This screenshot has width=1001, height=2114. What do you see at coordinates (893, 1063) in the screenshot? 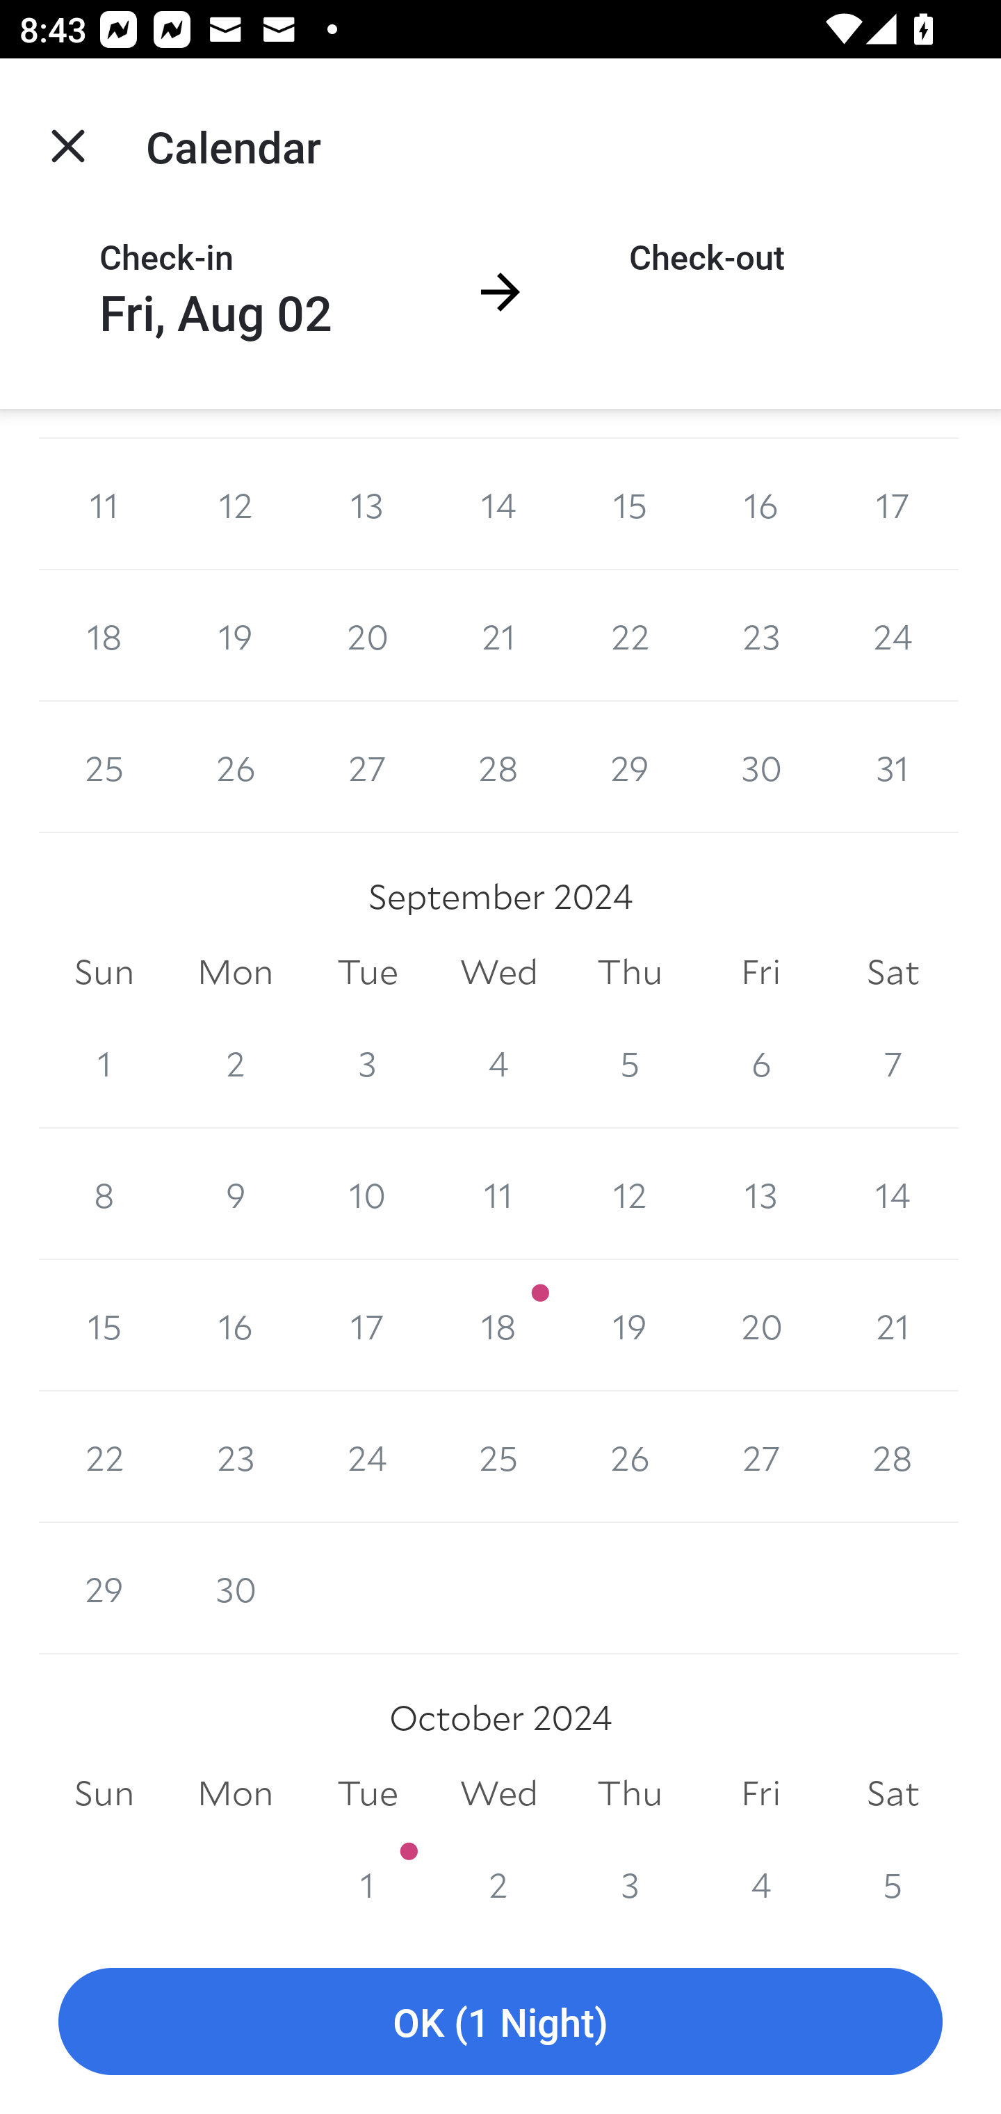
I see `7 7 September 2024` at bounding box center [893, 1063].